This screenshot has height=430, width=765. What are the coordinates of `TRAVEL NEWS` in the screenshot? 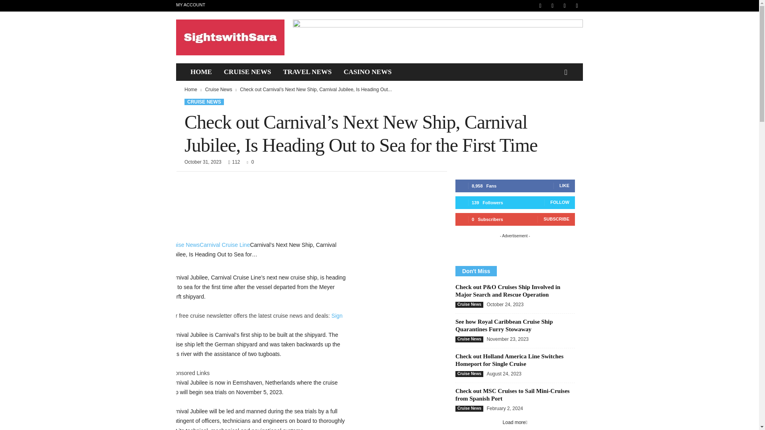 It's located at (307, 72).